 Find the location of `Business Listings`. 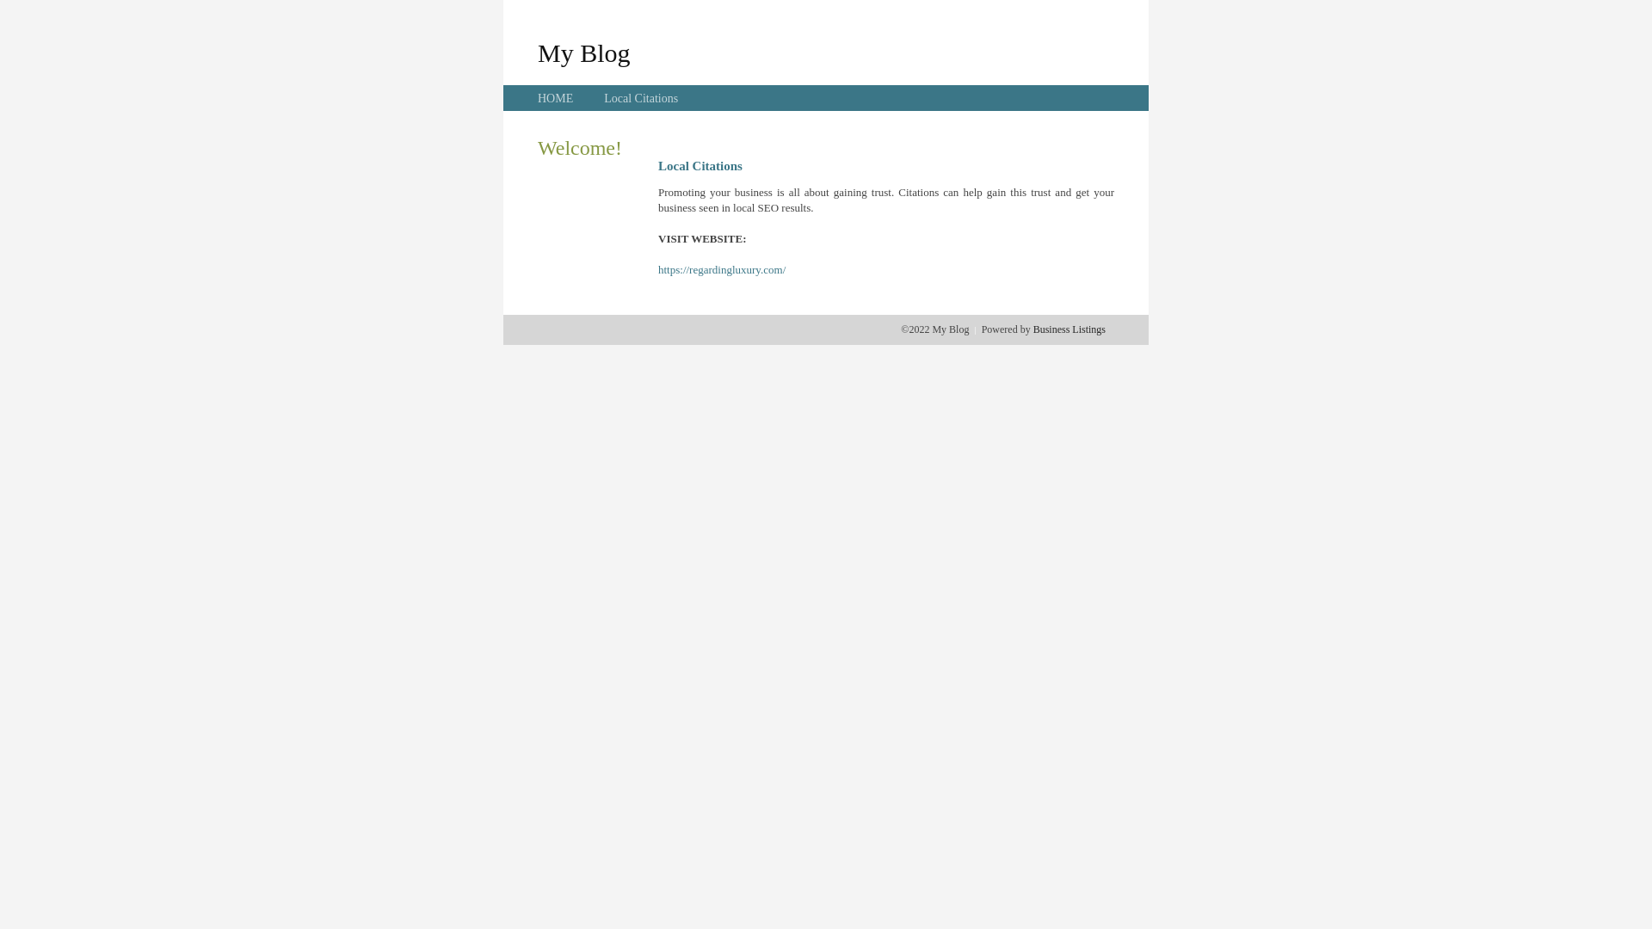

Business Listings is located at coordinates (1069, 329).